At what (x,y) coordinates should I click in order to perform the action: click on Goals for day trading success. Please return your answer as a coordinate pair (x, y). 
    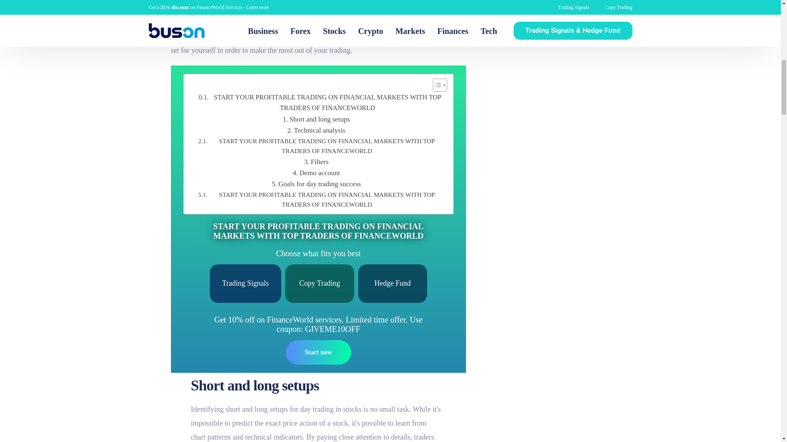
    Looking at the image, I should click on (316, 184).